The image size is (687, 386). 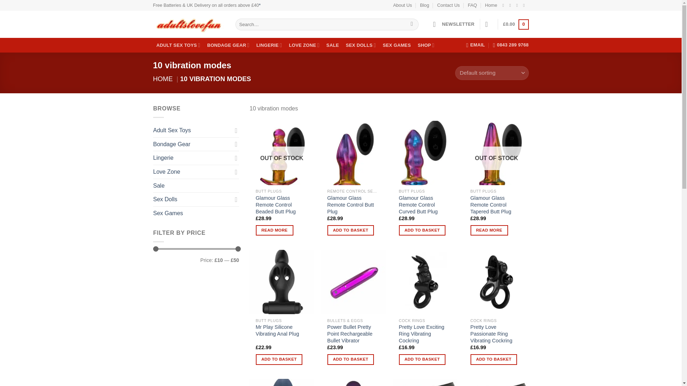 What do you see at coordinates (411, 24) in the screenshot?
I see `Search` at bounding box center [411, 24].